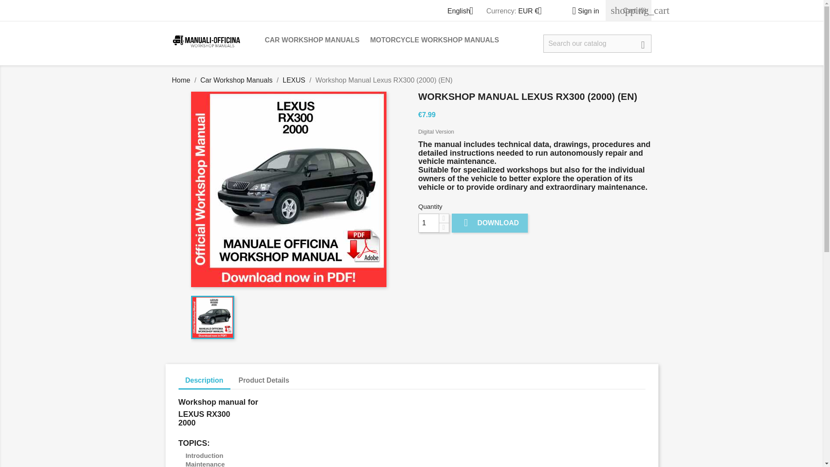 The width and height of the screenshot is (830, 467). Describe the element at coordinates (212, 317) in the screenshot. I see `Workshop Manual Lexus RX300` at that location.